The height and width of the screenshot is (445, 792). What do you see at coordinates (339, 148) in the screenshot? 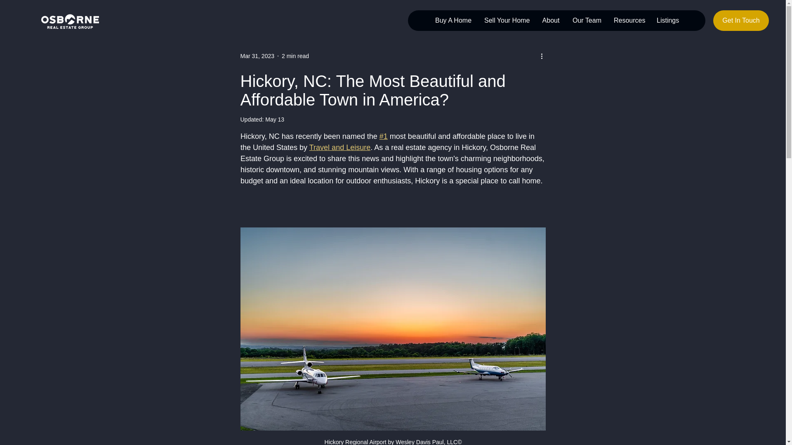
I see `Travel and Leisure` at bounding box center [339, 148].